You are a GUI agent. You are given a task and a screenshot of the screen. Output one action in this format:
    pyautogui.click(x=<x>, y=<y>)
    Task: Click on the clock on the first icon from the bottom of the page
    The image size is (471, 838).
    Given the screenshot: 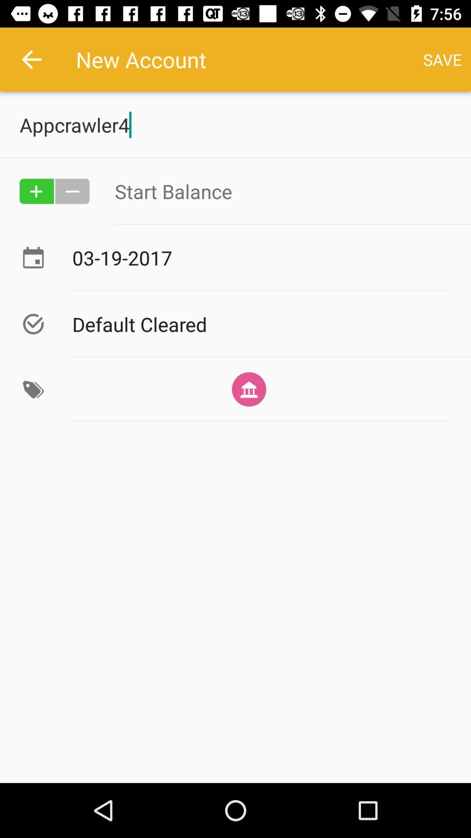 What is the action you would take?
    pyautogui.click(x=33, y=389)
    